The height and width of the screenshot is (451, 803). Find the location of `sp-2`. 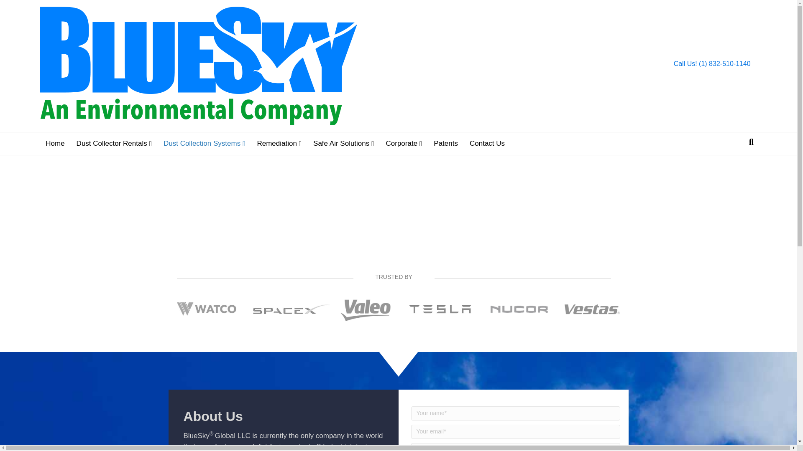

sp-2 is located at coordinates (291, 309).